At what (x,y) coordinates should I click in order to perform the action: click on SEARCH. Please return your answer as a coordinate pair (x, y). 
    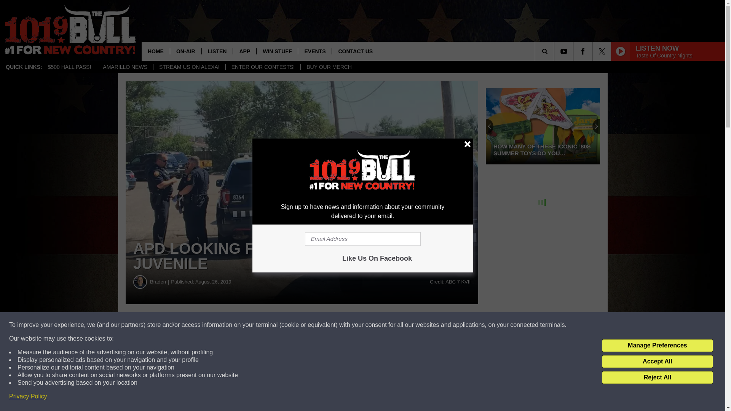
    Looking at the image, I should click on (555, 51).